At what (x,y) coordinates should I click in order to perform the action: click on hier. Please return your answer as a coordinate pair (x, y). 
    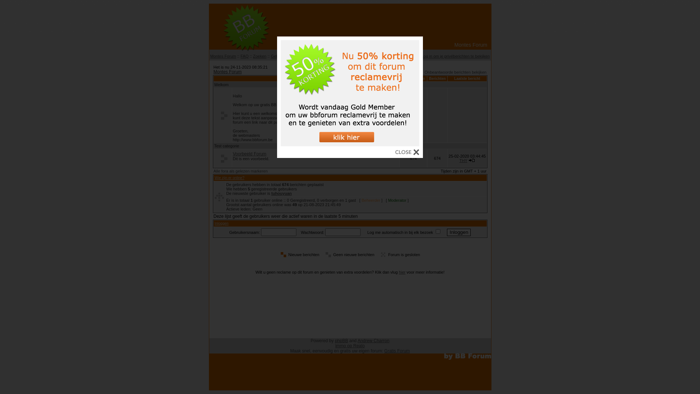
    Looking at the image, I should click on (402, 272).